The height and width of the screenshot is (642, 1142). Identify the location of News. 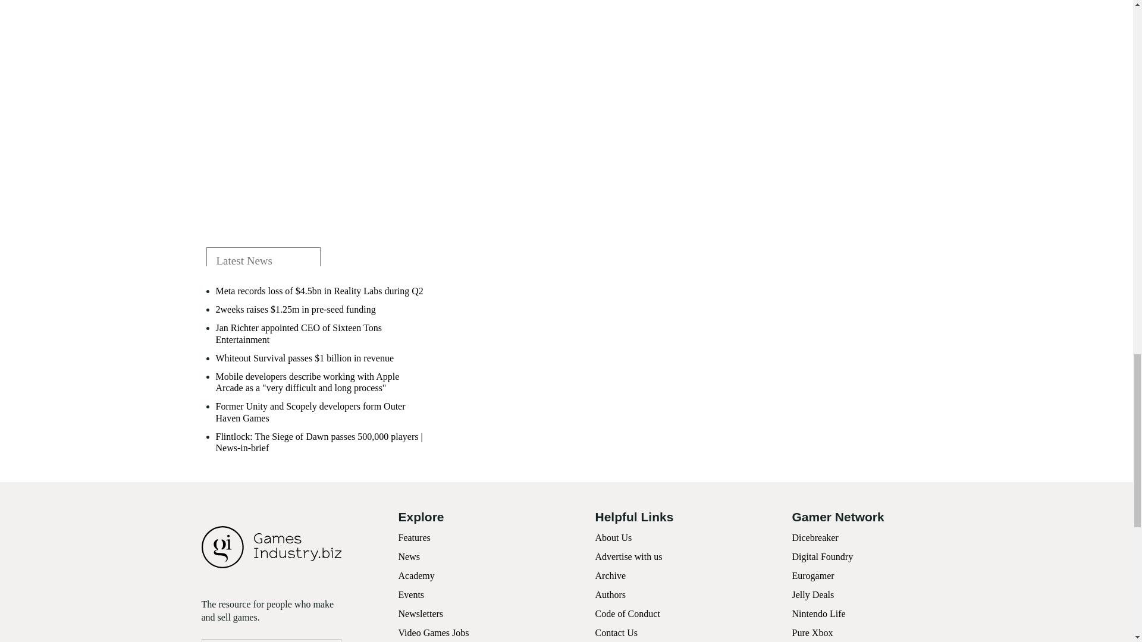
(409, 556).